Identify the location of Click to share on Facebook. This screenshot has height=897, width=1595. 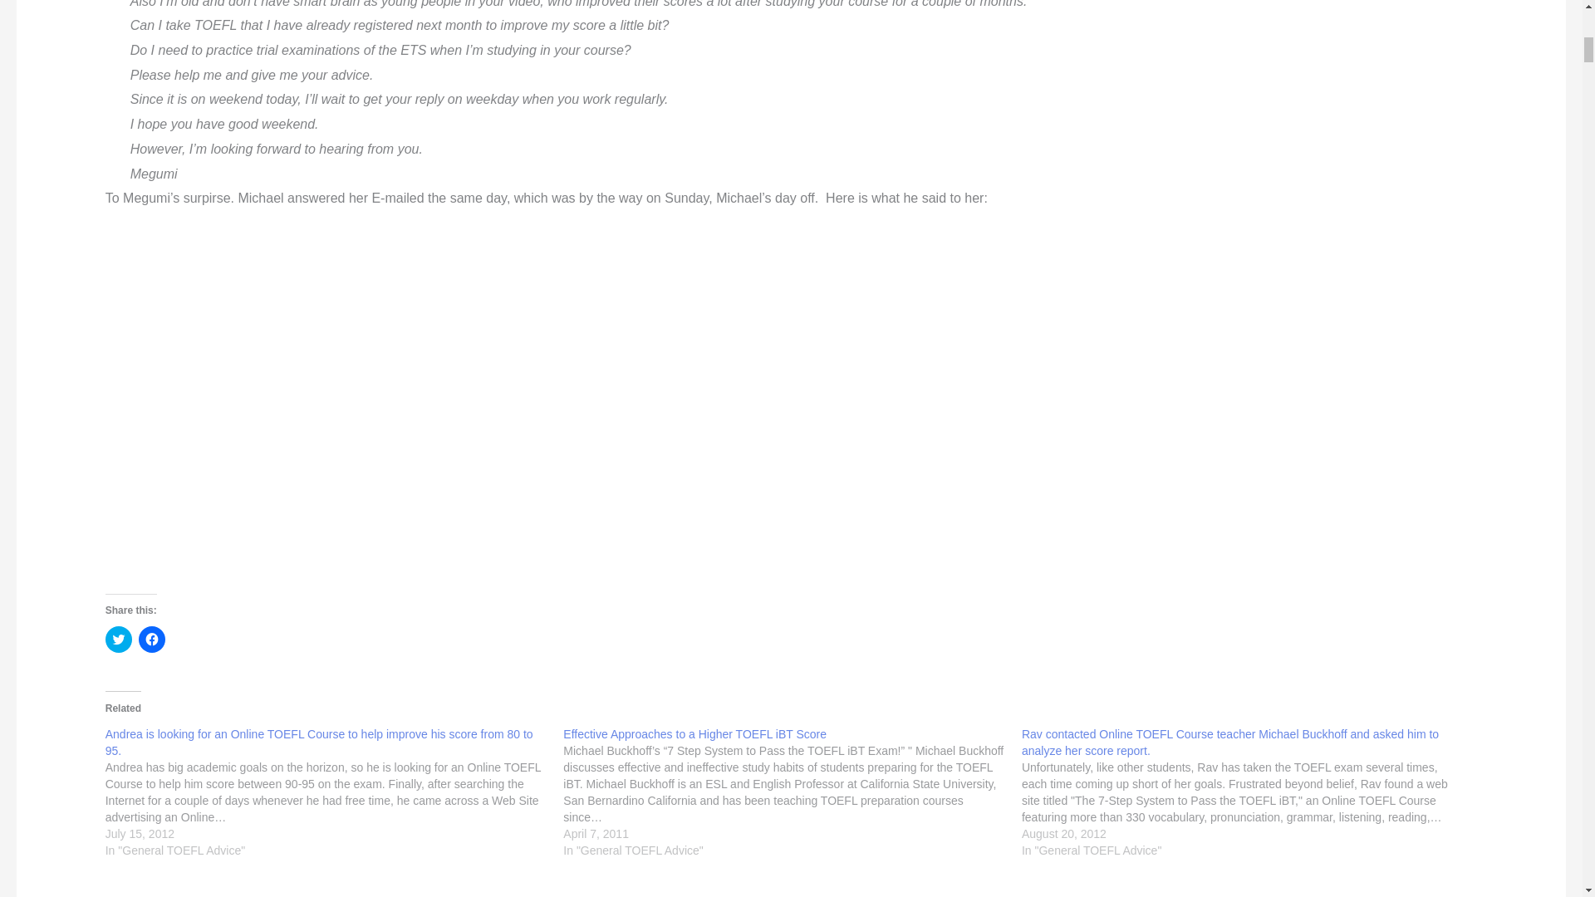
(152, 640).